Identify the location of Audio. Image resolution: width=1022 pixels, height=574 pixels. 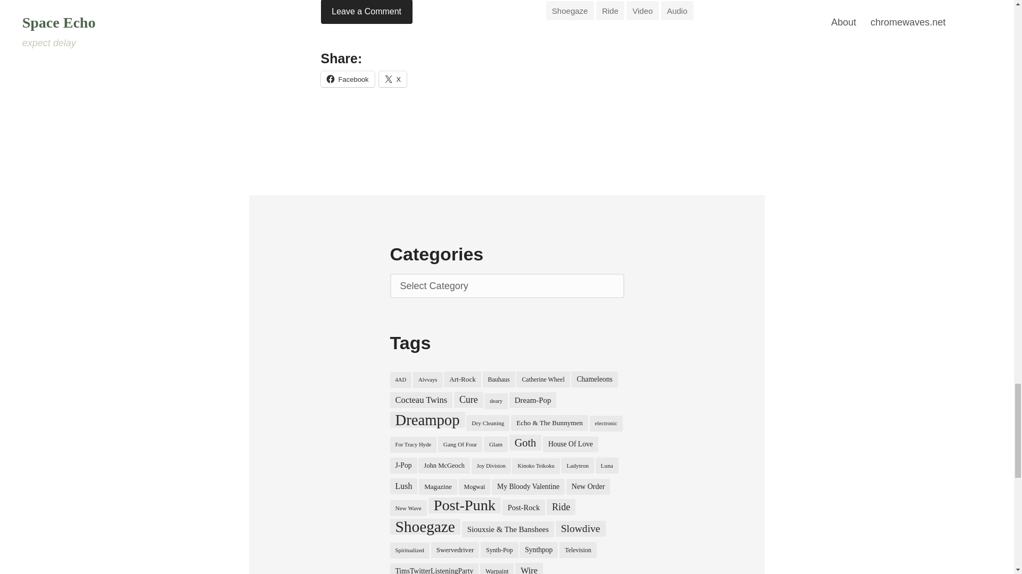
(677, 11).